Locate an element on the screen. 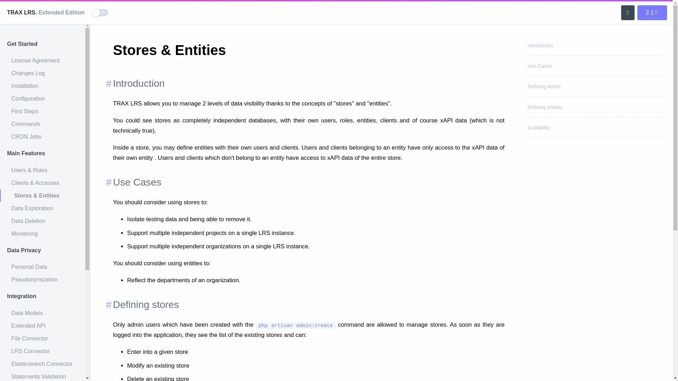 The height and width of the screenshot is (381, 678). Extended API is located at coordinates (42, 326).